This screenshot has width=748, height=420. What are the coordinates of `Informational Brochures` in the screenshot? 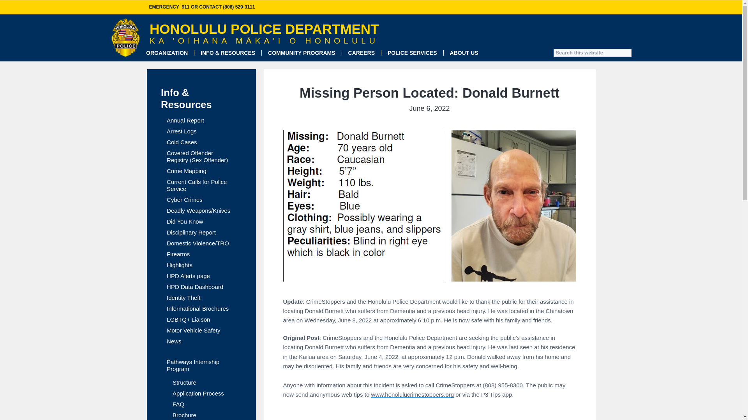 It's located at (198, 309).